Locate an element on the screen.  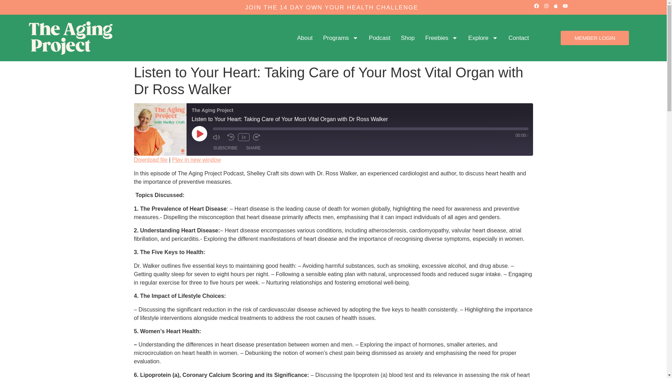
The Aging Project  is located at coordinates (160, 129).